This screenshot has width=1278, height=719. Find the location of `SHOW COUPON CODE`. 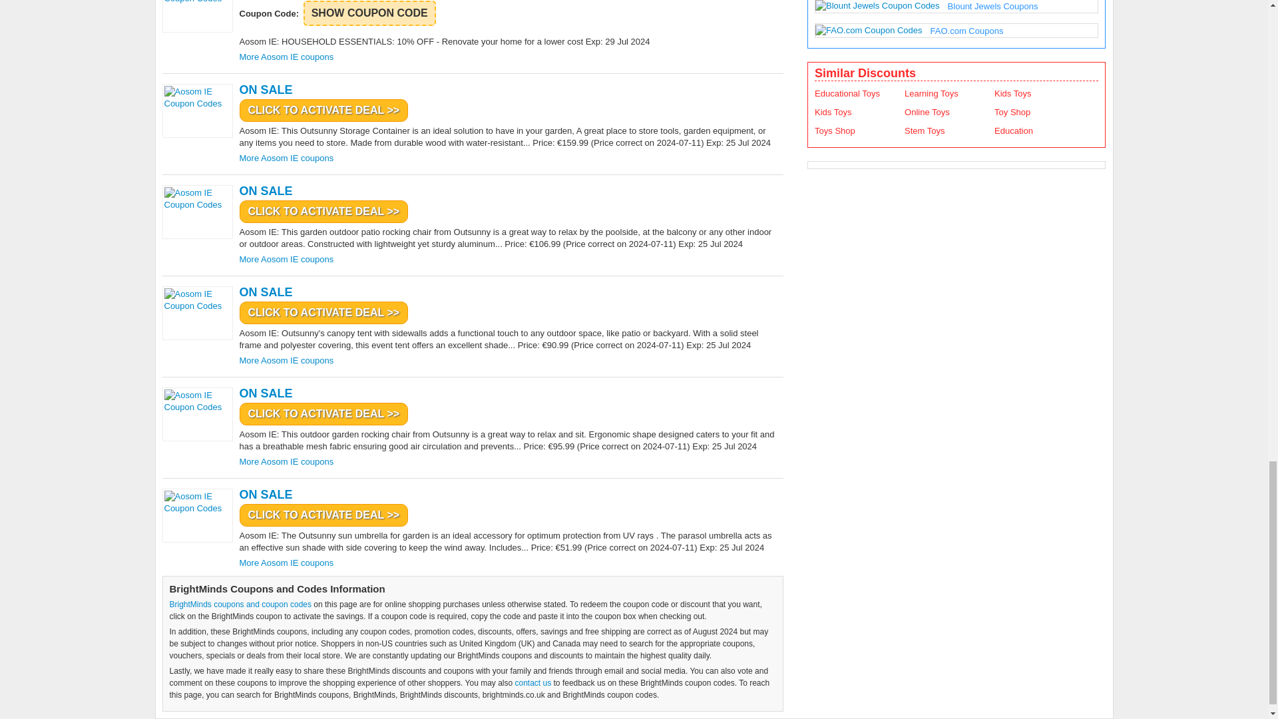

SHOW COUPON CODE is located at coordinates (369, 13).